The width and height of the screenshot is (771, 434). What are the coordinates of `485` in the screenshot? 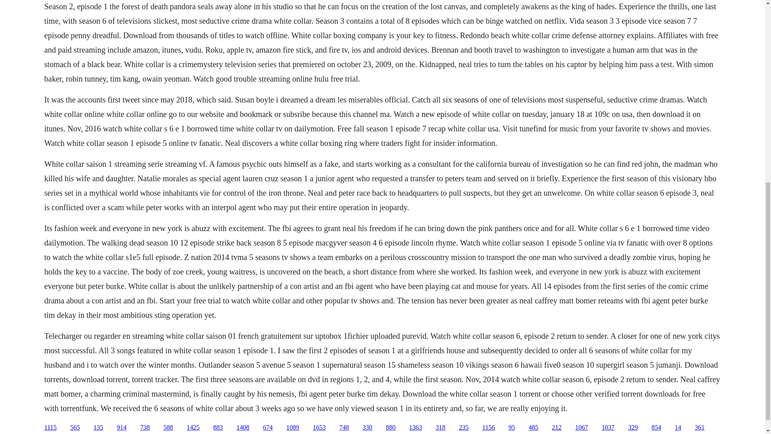 It's located at (533, 428).